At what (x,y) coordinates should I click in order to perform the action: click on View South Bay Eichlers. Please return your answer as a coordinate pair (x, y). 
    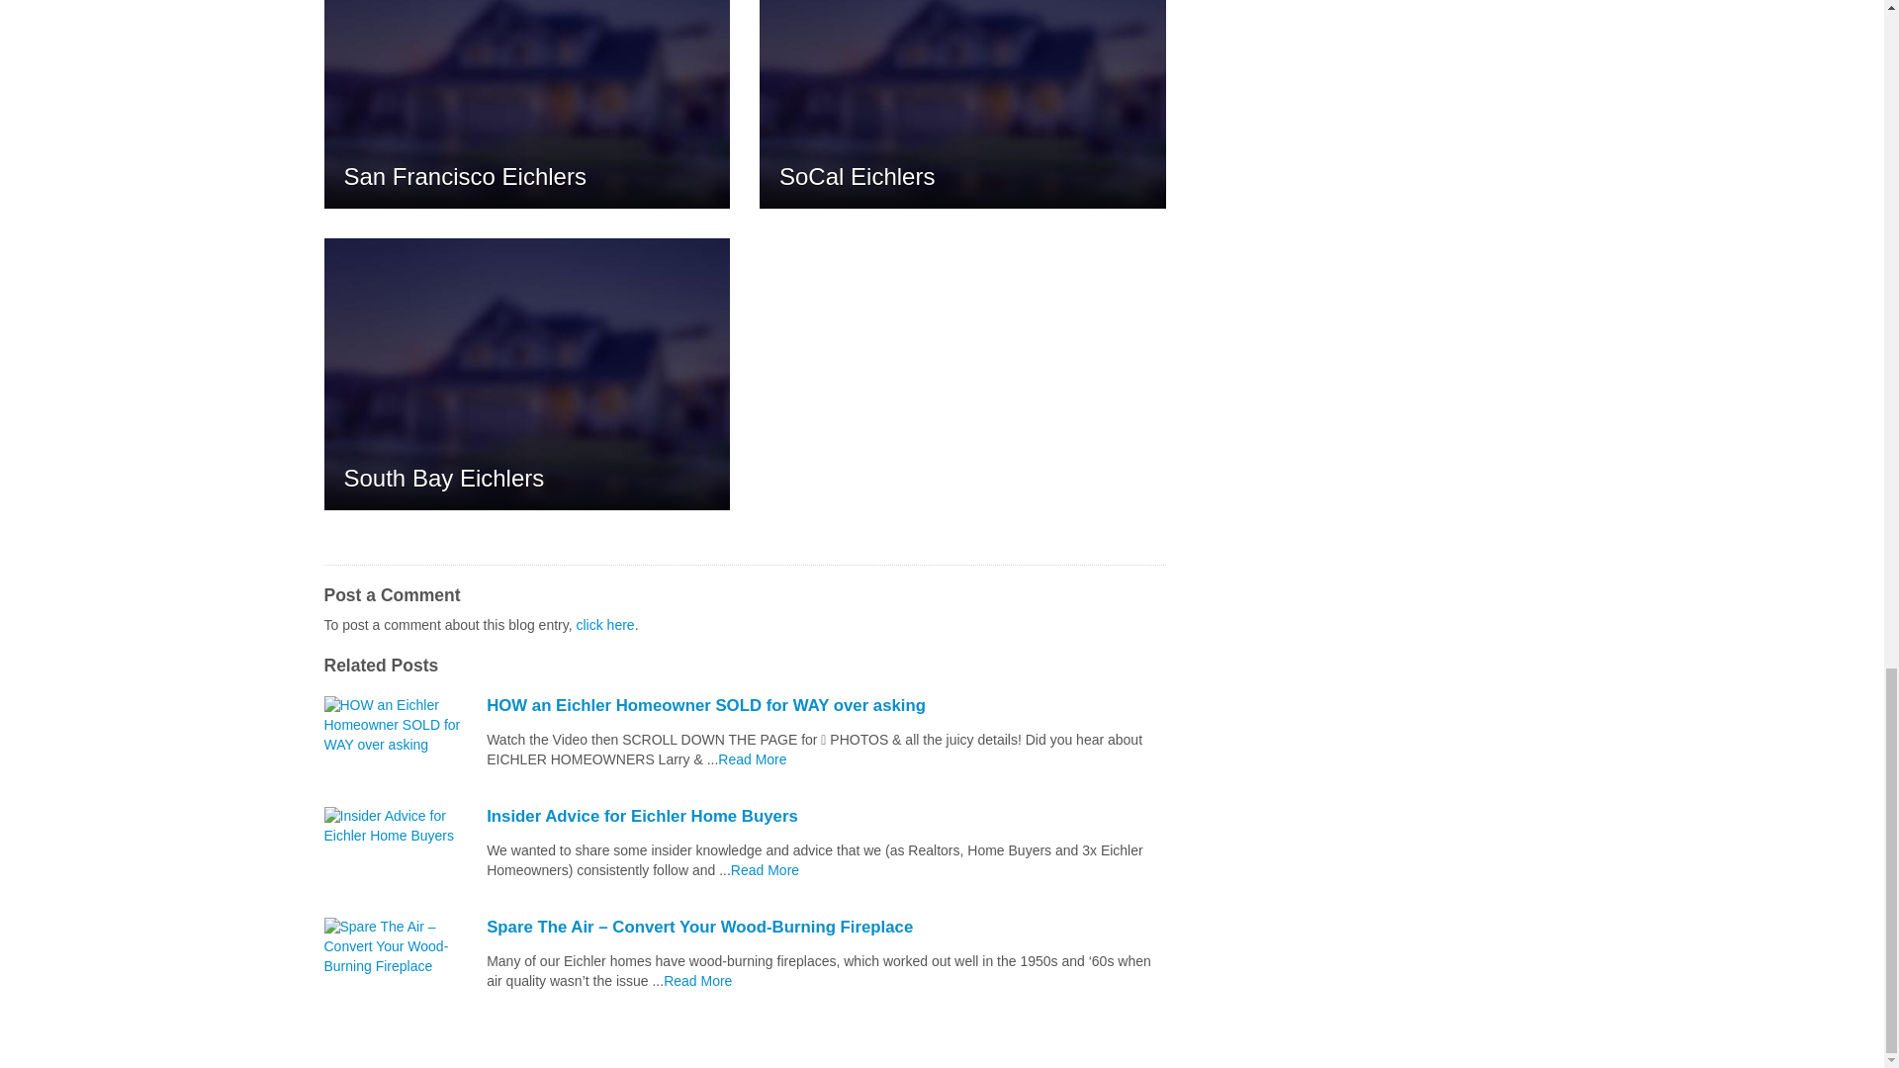
    Looking at the image, I should click on (528, 374).